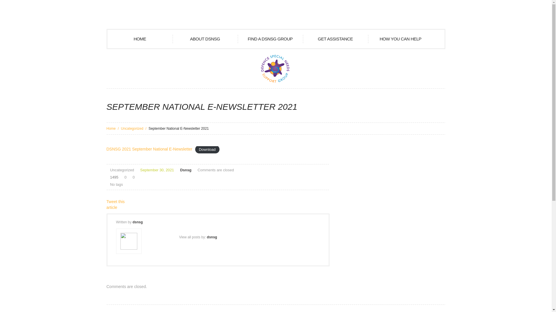 This screenshot has width=556, height=312. I want to click on dsnsg, so click(138, 222).